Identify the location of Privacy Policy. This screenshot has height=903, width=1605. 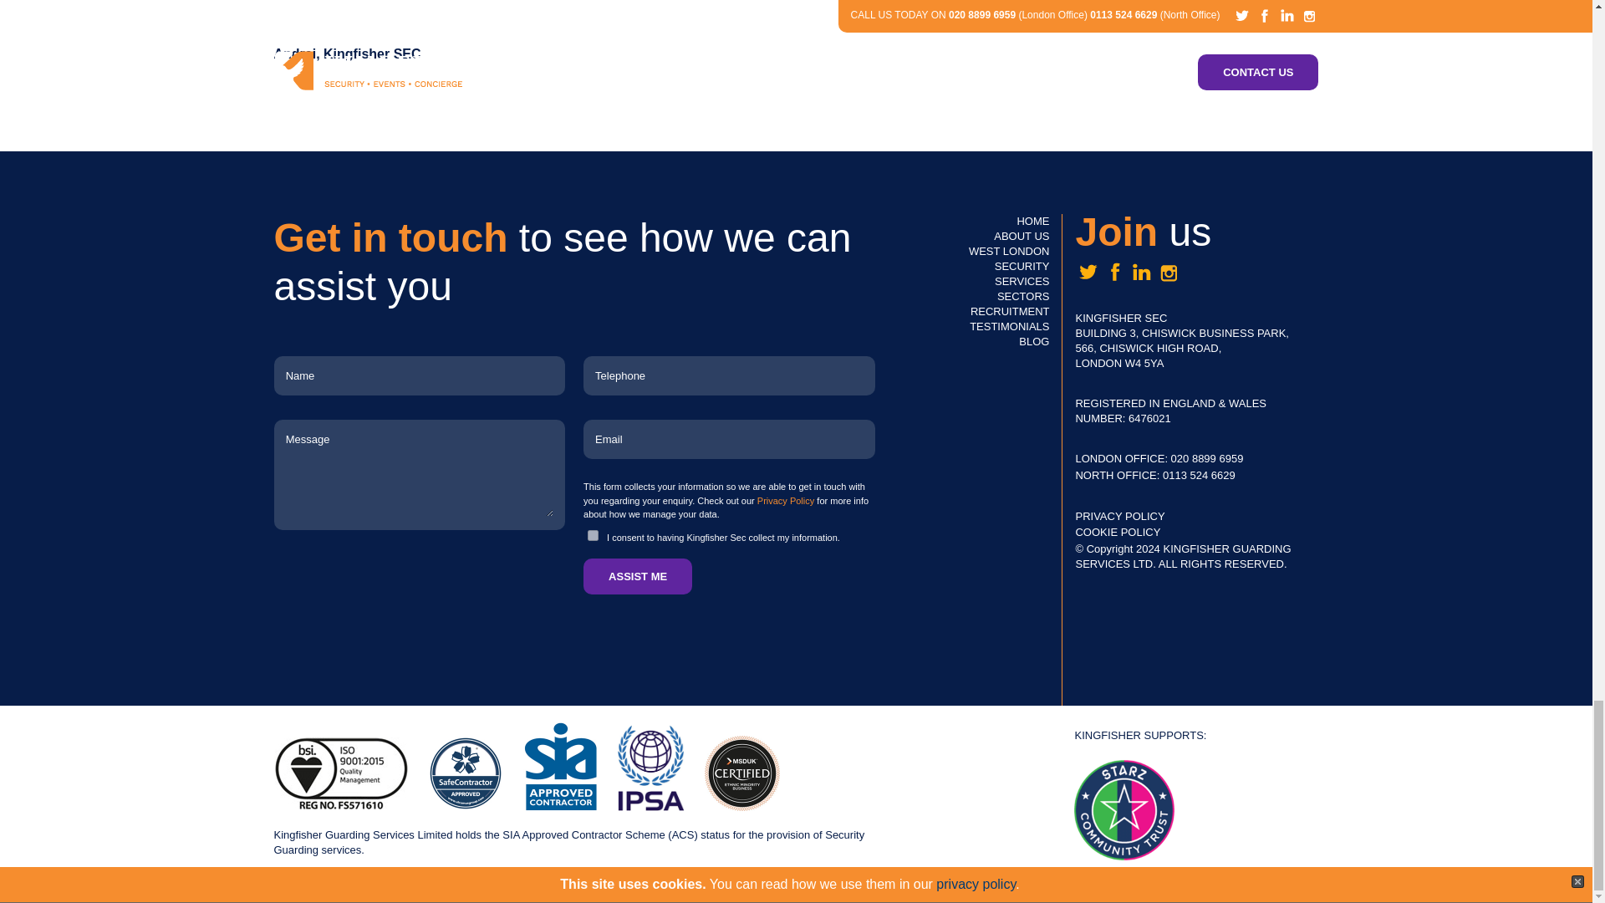
(786, 500).